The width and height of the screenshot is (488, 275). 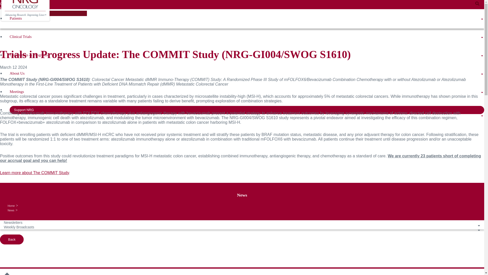 What do you see at coordinates (75, 14) in the screenshot?
I see `Clear search text` at bounding box center [75, 14].